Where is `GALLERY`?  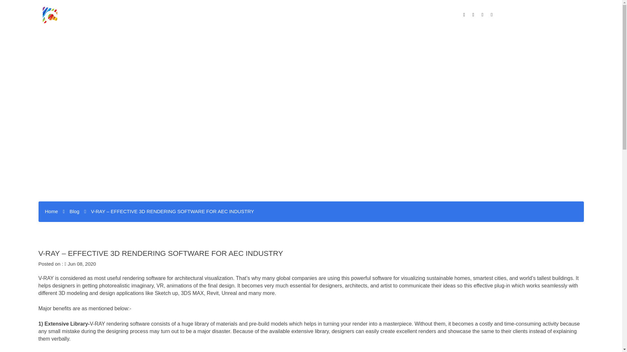 GALLERY is located at coordinates (456, 38).